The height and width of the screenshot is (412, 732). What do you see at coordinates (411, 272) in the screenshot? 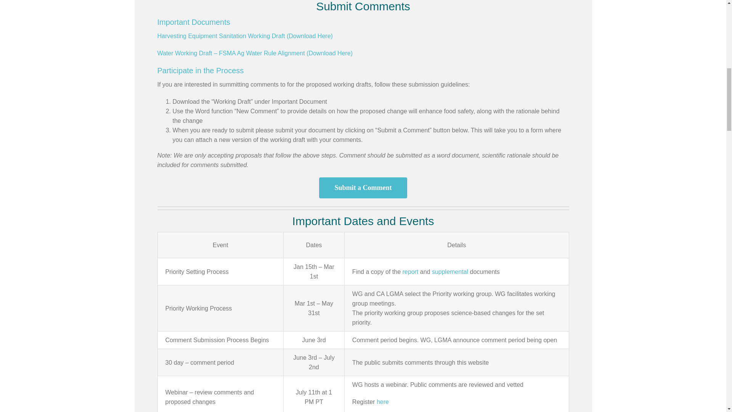
I see `report` at bounding box center [411, 272].